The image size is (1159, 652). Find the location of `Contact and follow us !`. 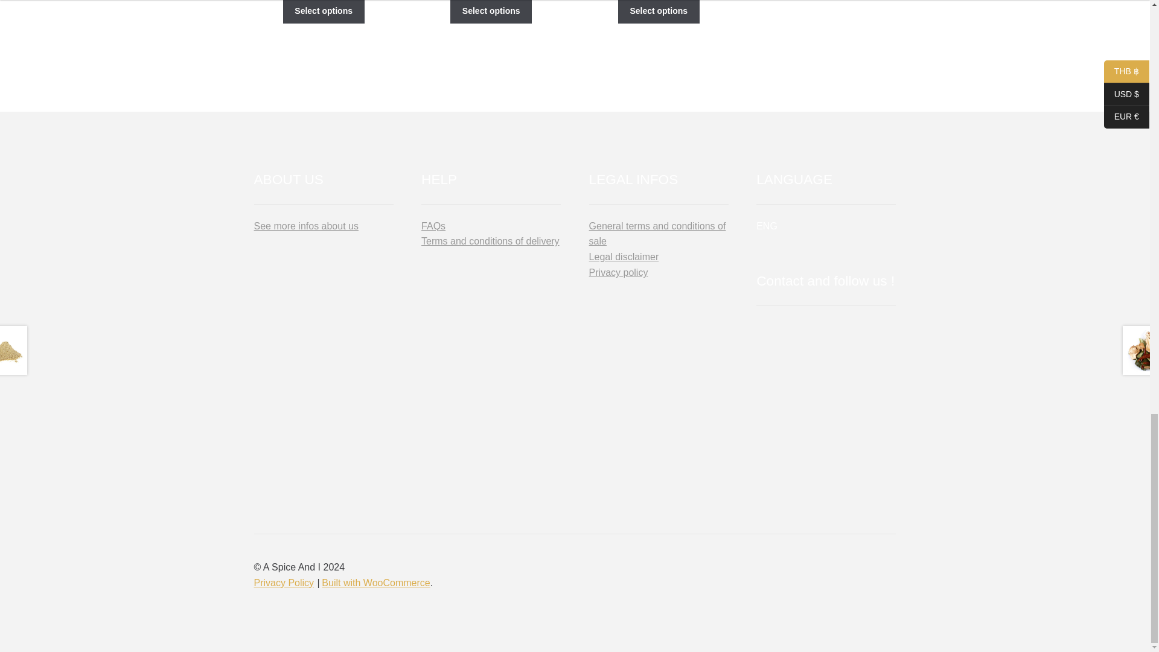

Contact and follow us ! is located at coordinates (784, 350).